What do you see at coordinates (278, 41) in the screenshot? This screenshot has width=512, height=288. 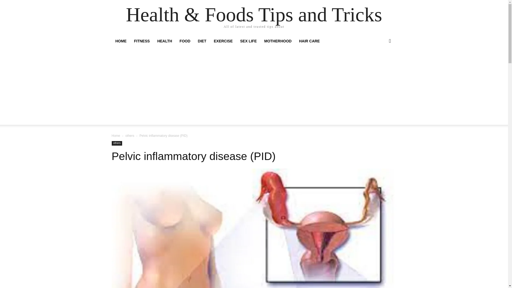 I see `MOTHERHOOD` at bounding box center [278, 41].